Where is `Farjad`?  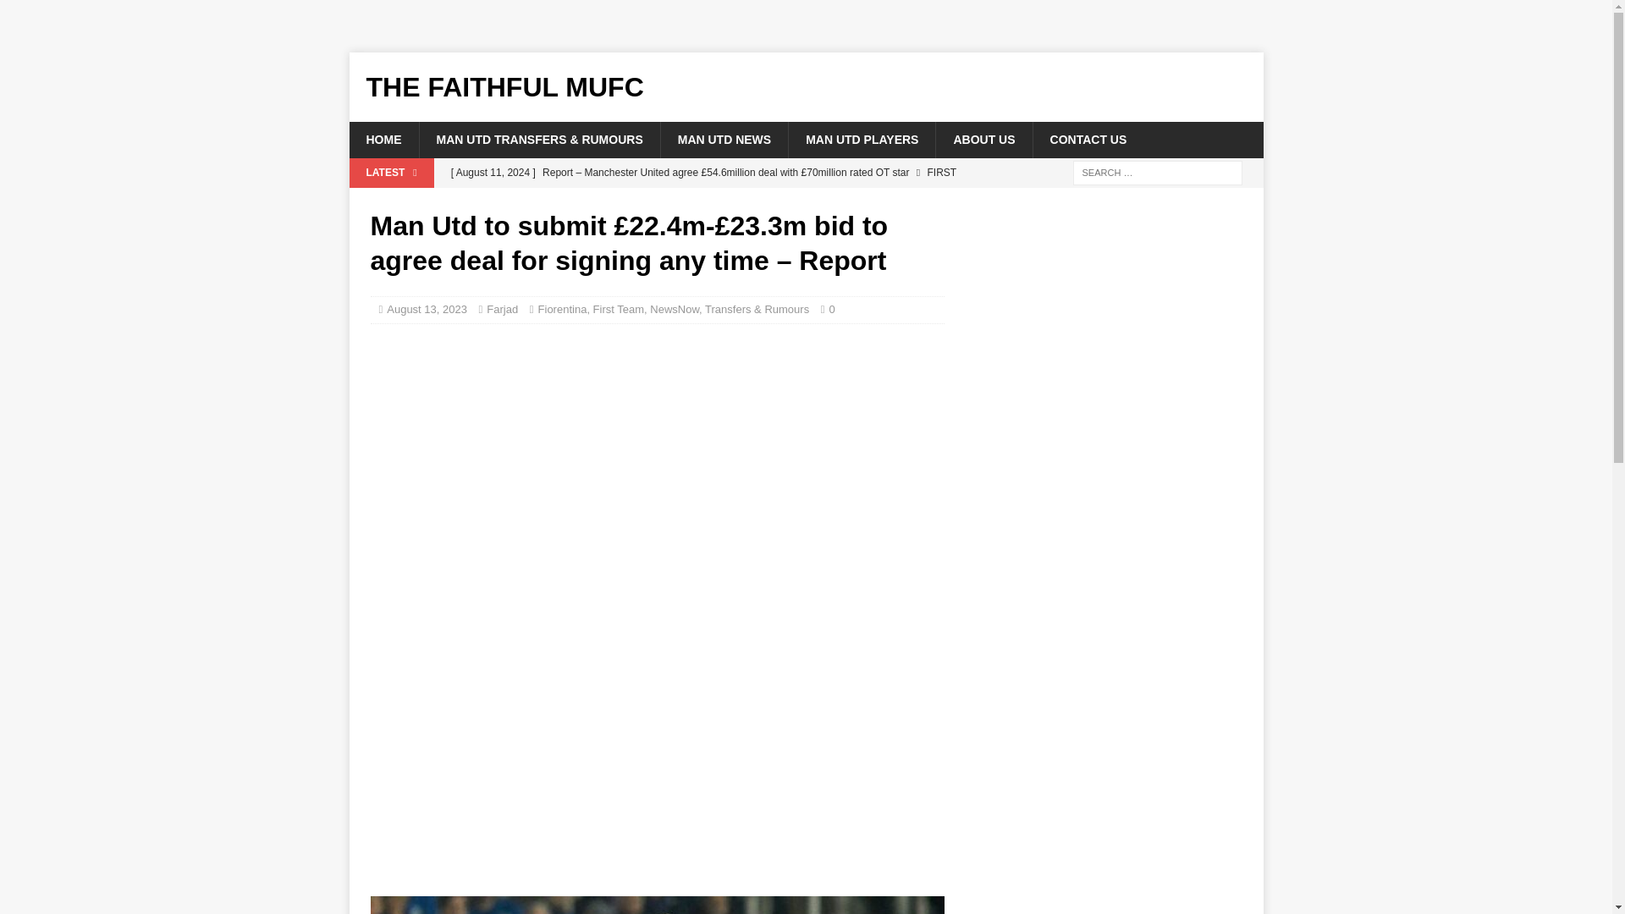 Farjad is located at coordinates (502, 308).